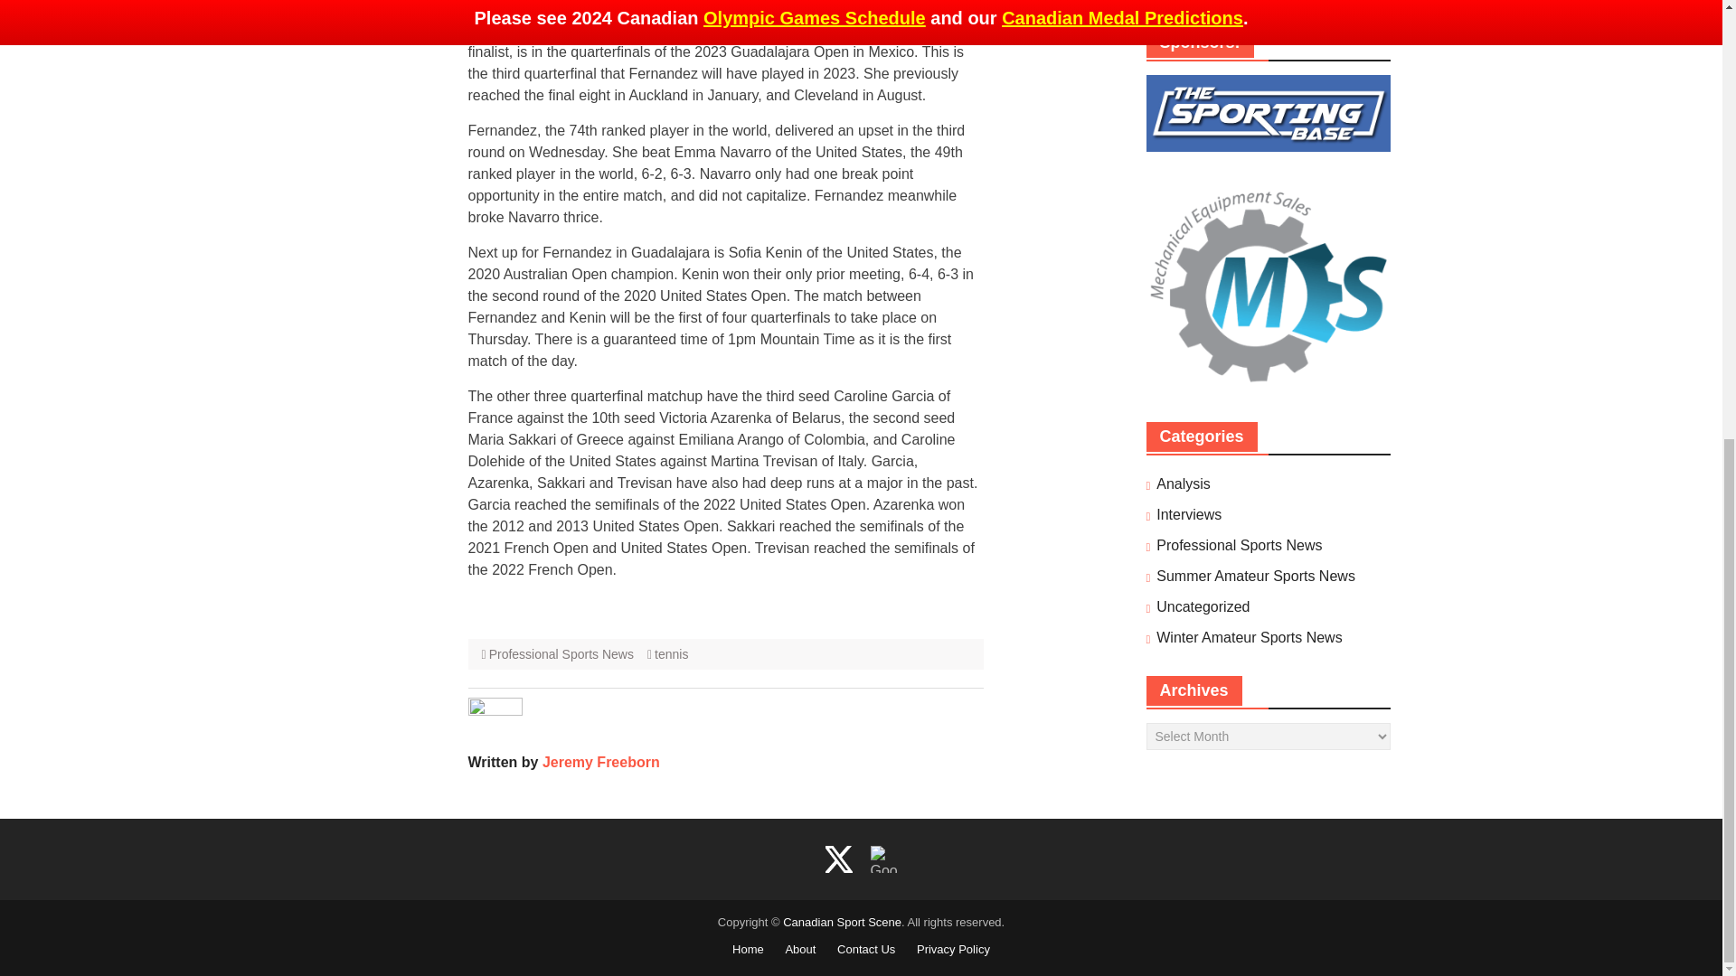  Describe the element at coordinates (1188, 515) in the screenshot. I see `Interviews` at that location.